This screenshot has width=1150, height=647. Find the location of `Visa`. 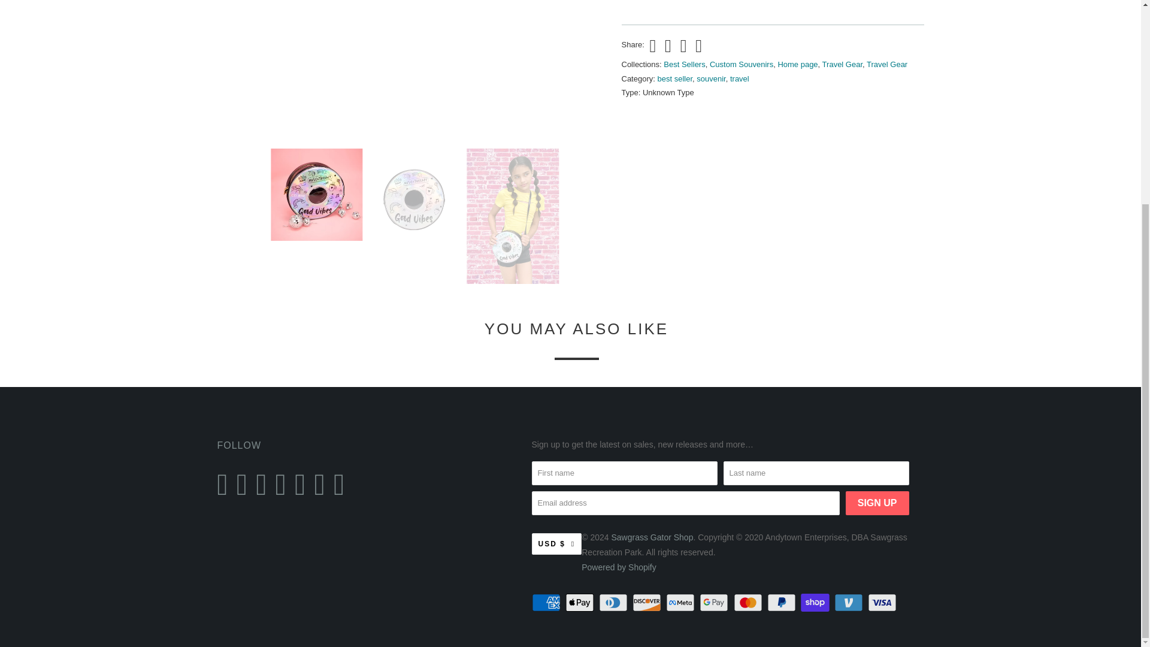

Visa is located at coordinates (883, 603).